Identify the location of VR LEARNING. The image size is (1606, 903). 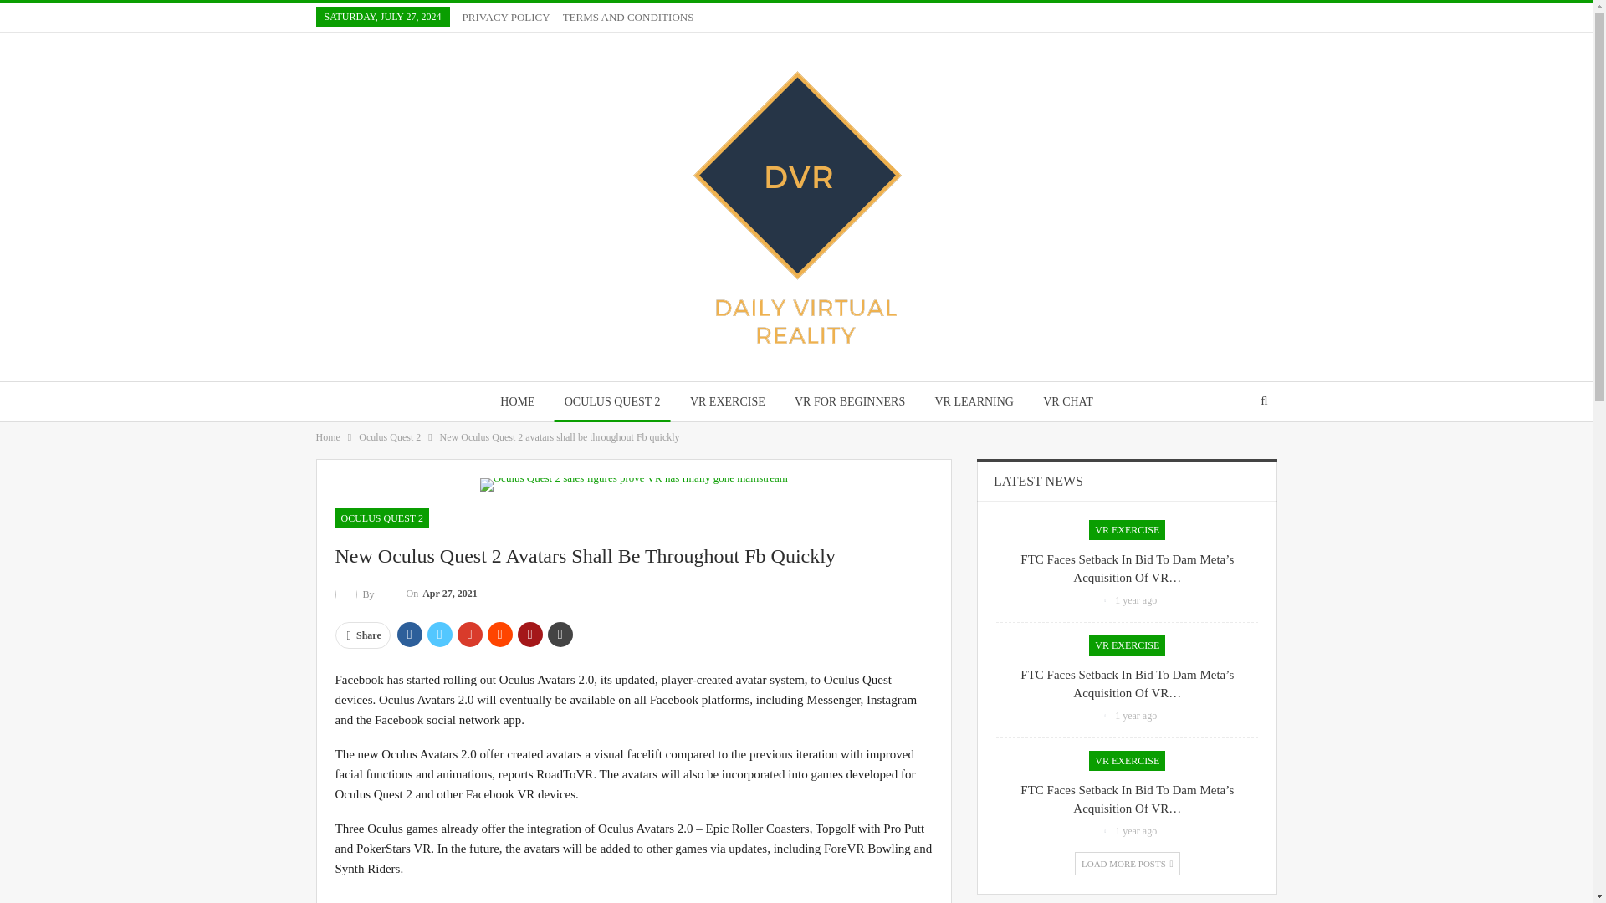
(974, 401).